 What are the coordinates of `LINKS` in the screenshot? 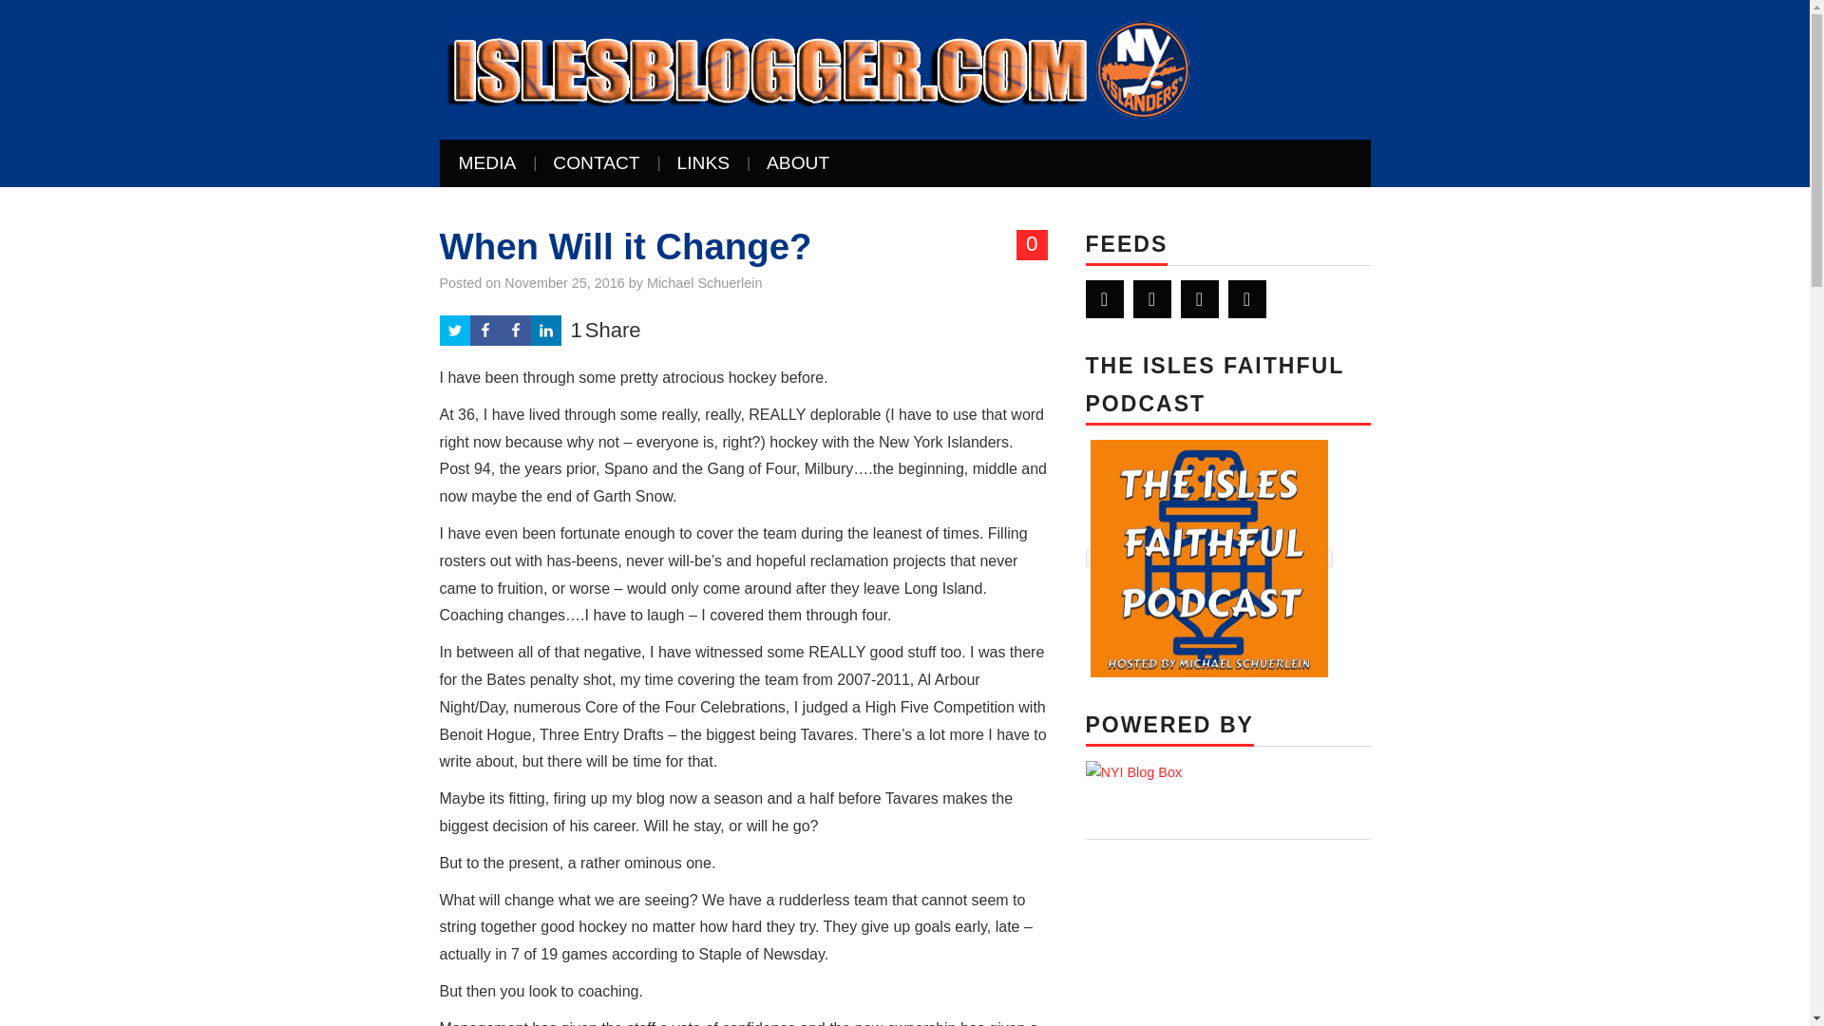 It's located at (703, 162).